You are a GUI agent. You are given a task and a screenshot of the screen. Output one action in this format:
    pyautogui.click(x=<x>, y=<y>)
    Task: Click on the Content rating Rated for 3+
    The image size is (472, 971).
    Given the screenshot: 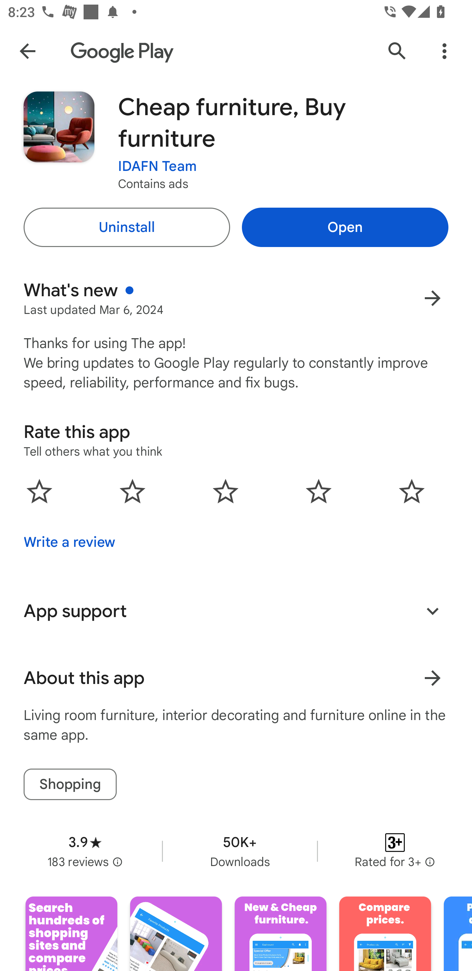 What is the action you would take?
    pyautogui.click(x=395, y=851)
    